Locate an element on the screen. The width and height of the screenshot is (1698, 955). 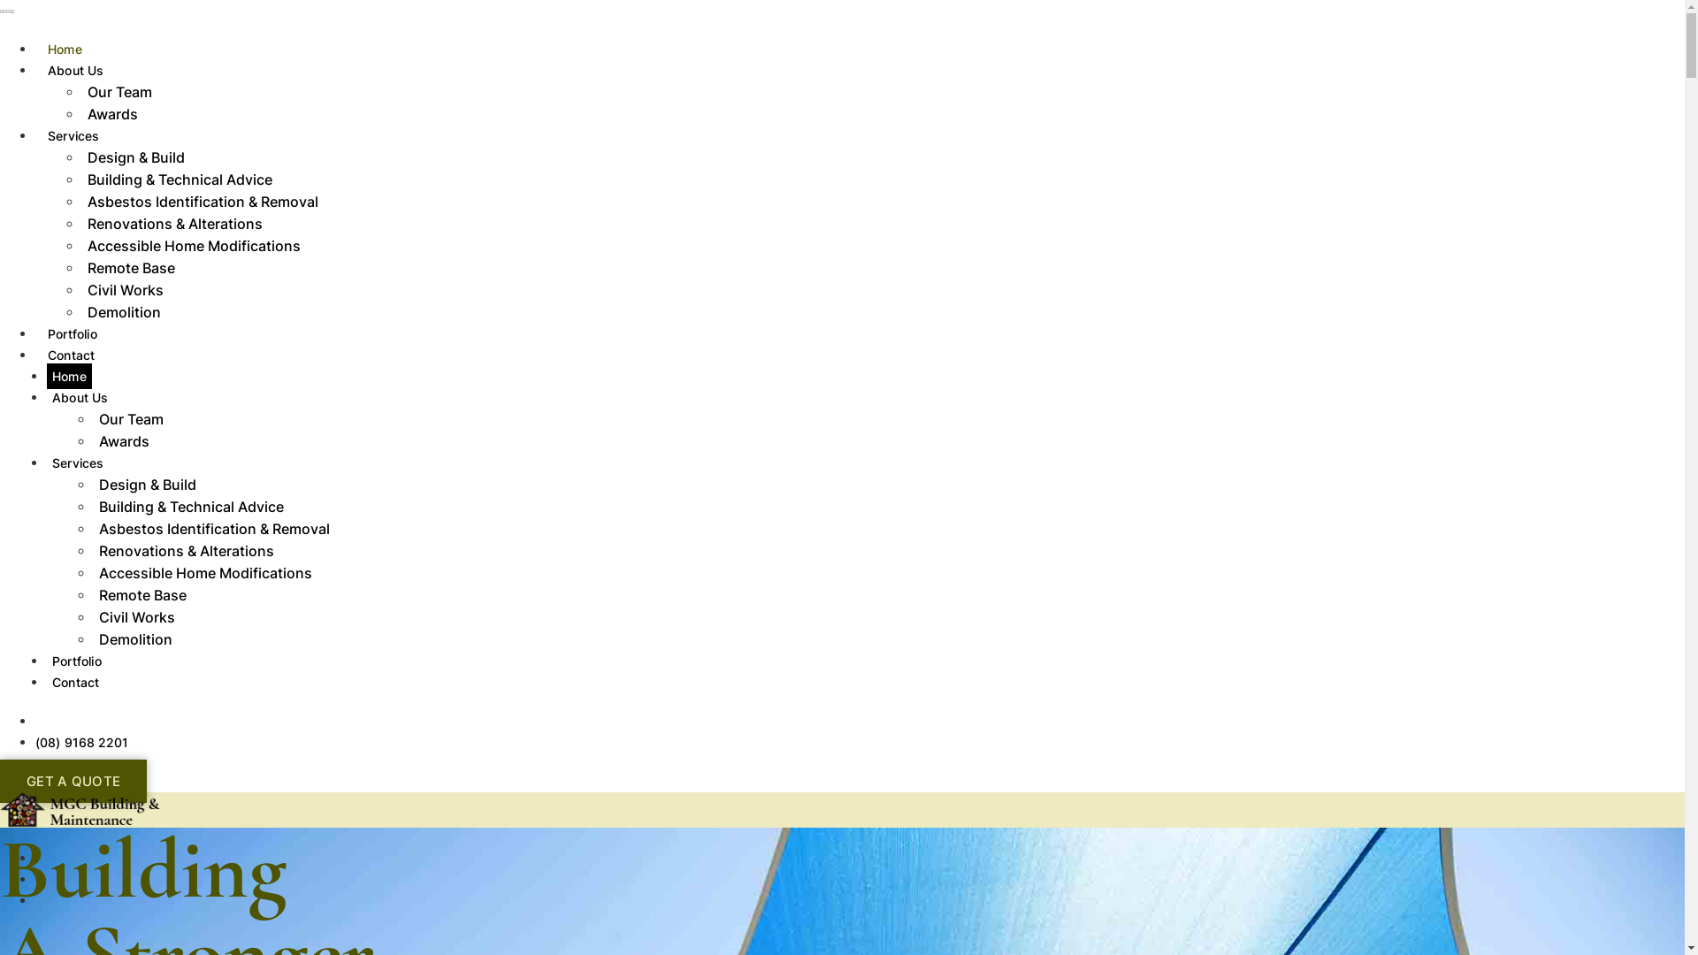
Asbestos Identification & Removal is located at coordinates (203, 202).